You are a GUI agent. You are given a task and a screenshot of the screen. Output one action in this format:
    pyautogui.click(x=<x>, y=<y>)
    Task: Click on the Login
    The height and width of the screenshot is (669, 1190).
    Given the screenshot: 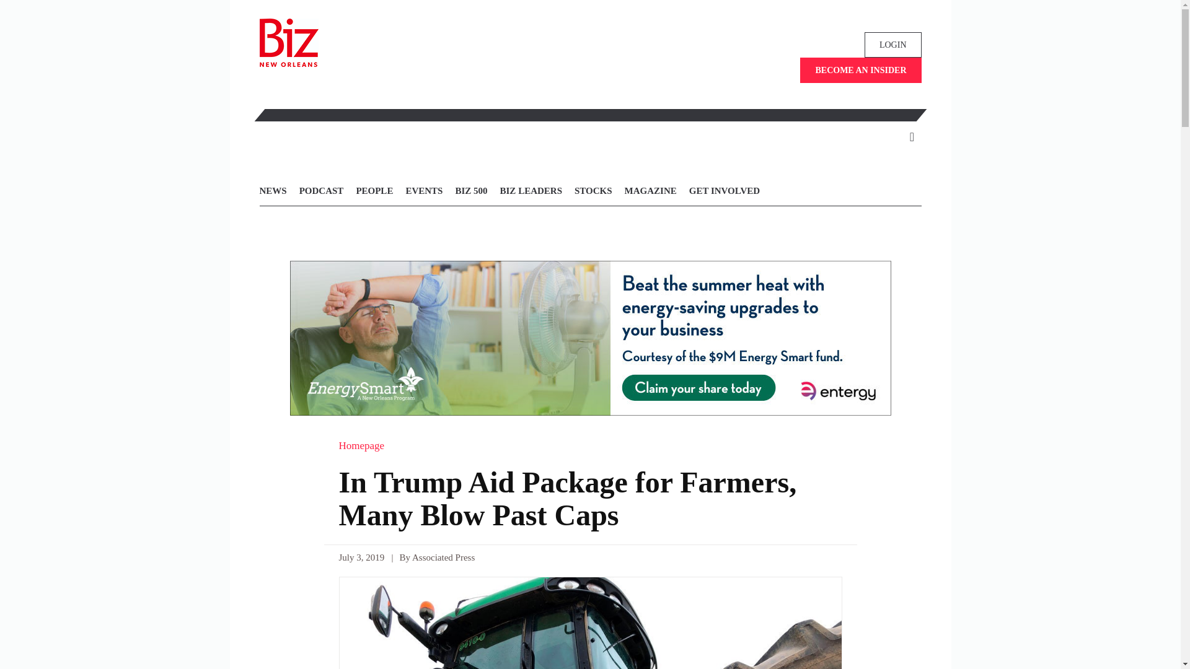 What is the action you would take?
    pyautogui.click(x=892, y=45)
    